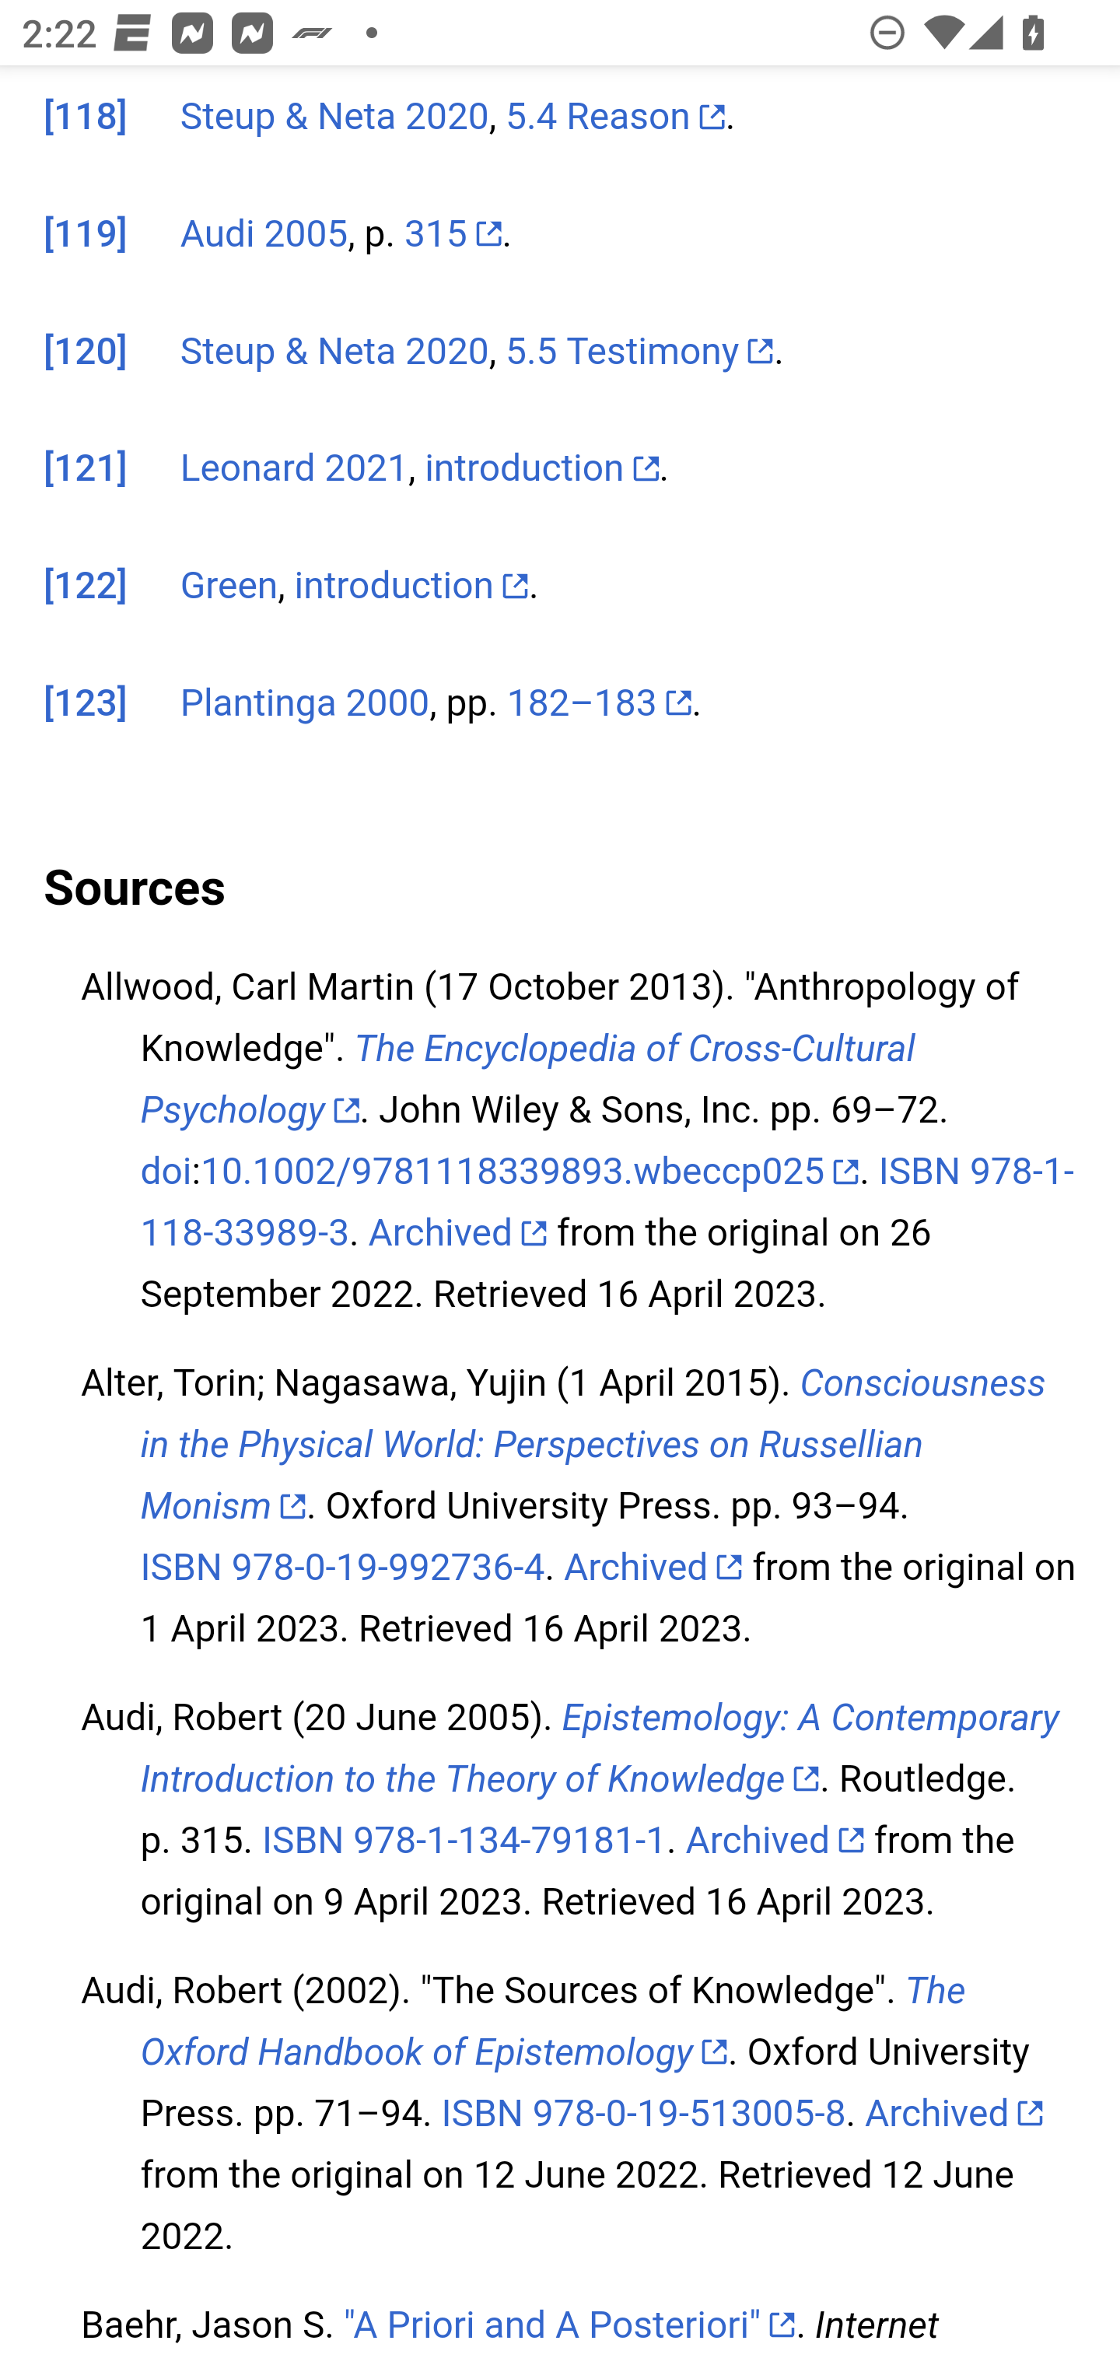 The image size is (1120, 2365). I want to click on Archived, so click(954, 2115).